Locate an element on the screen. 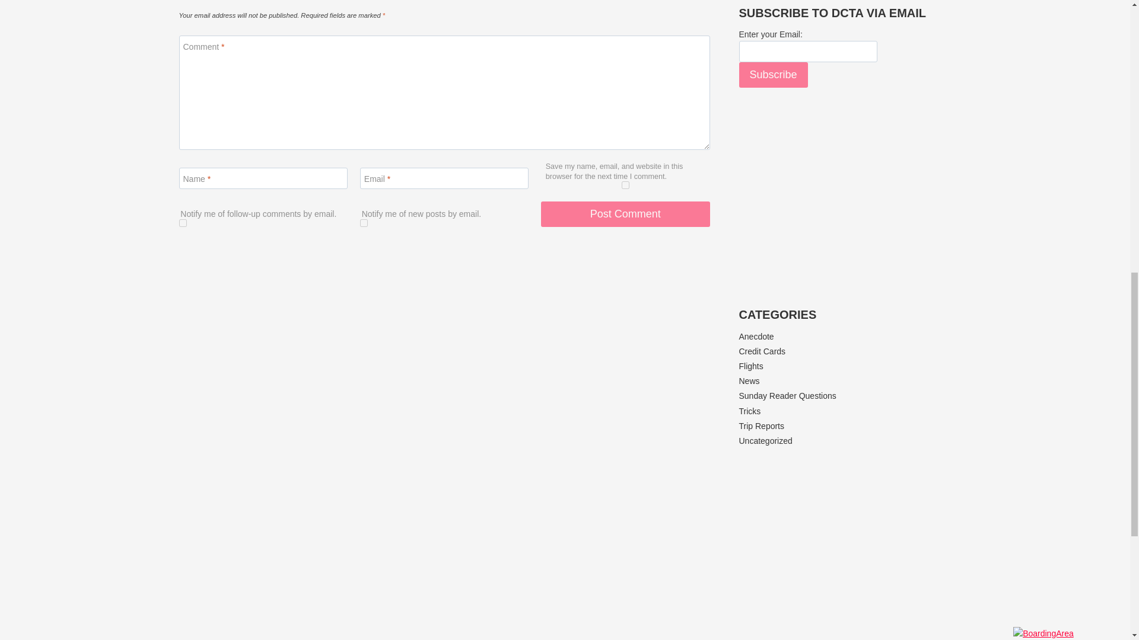 The width and height of the screenshot is (1139, 640). subscribe is located at coordinates (183, 223).